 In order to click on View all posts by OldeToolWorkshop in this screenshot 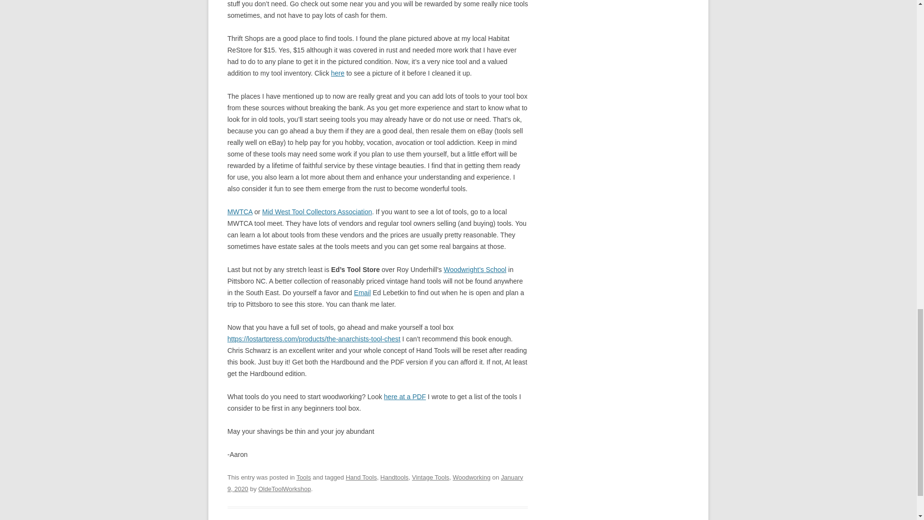, I will do `click(284, 488)`.